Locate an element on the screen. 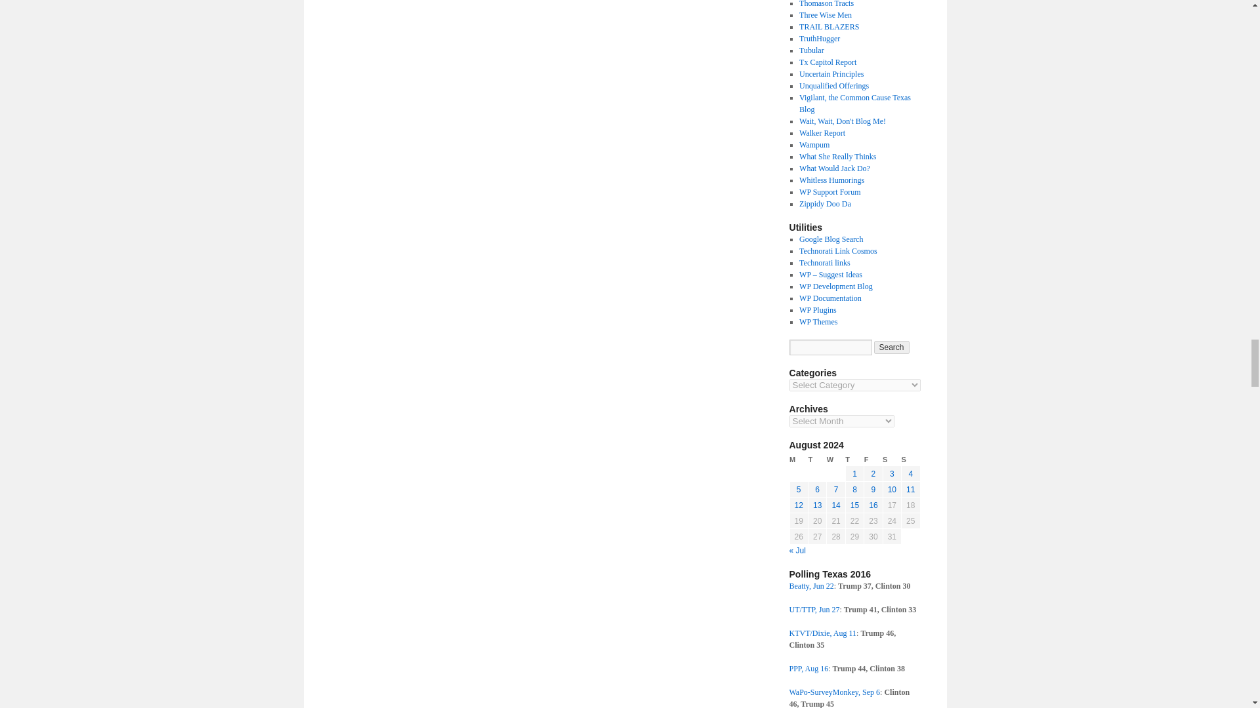 The width and height of the screenshot is (1260, 708). Tuesday is located at coordinates (816, 460).